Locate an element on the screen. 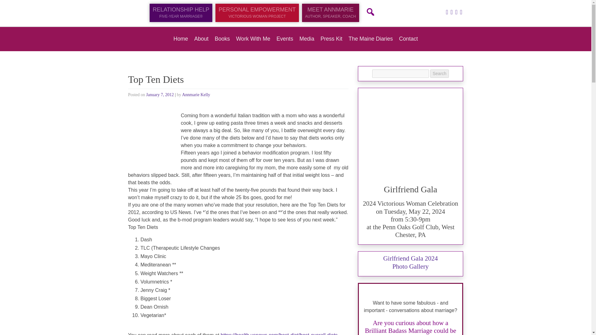 The height and width of the screenshot is (335, 596). Media is located at coordinates (307, 38).